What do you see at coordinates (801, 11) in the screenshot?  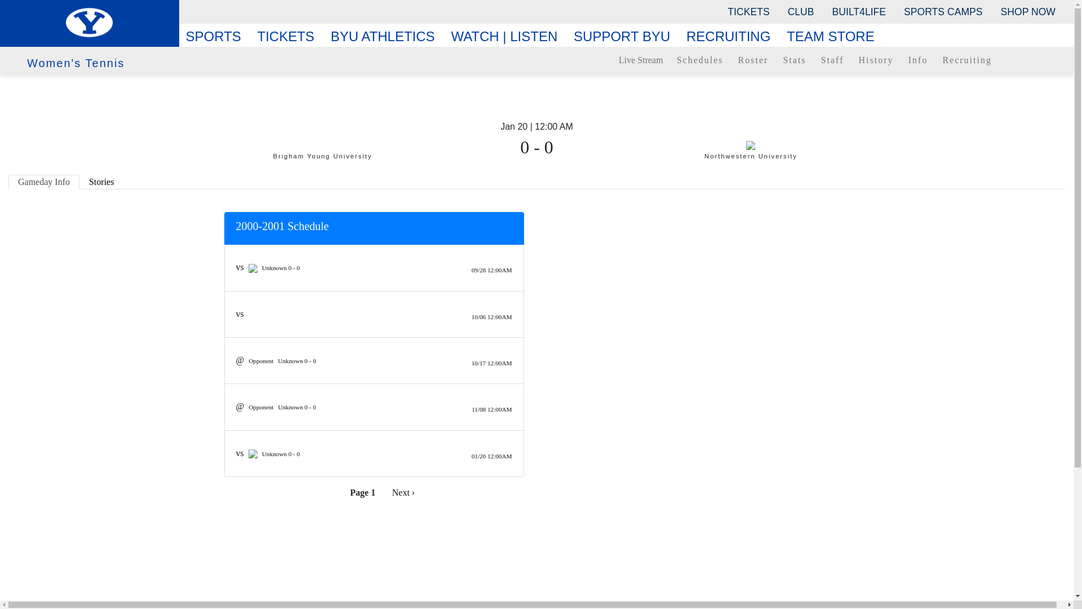 I see `CLUB` at bounding box center [801, 11].